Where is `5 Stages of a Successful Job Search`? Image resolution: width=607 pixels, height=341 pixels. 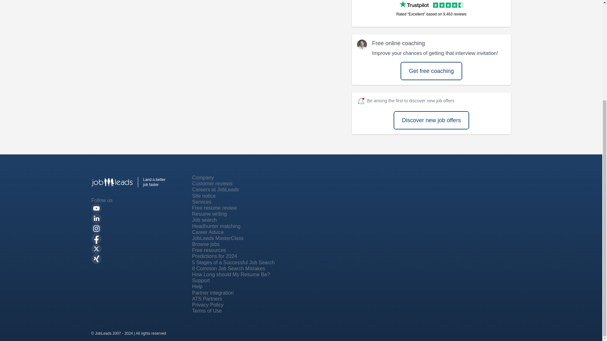
5 Stages of a Successful Job Search is located at coordinates (233, 262).